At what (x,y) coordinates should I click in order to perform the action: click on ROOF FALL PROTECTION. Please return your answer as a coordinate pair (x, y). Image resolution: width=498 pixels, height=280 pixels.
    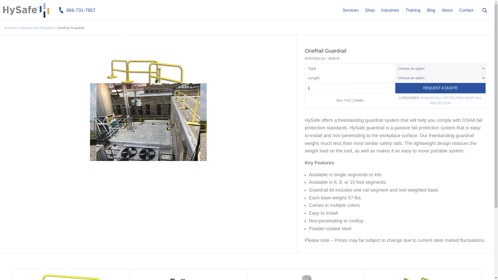
    Looking at the image, I should click on (456, 101).